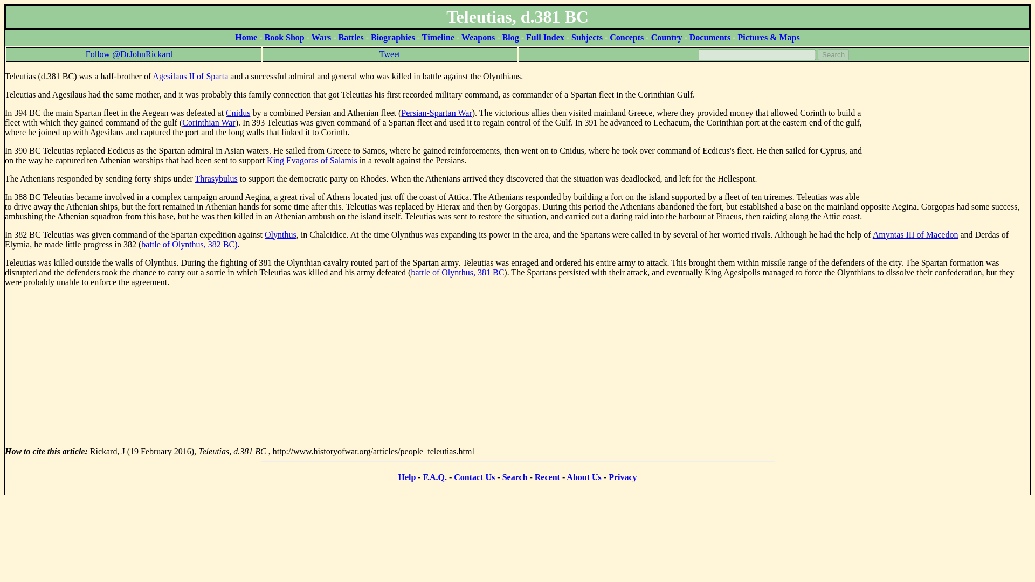  What do you see at coordinates (280, 234) in the screenshot?
I see `Olynthus` at bounding box center [280, 234].